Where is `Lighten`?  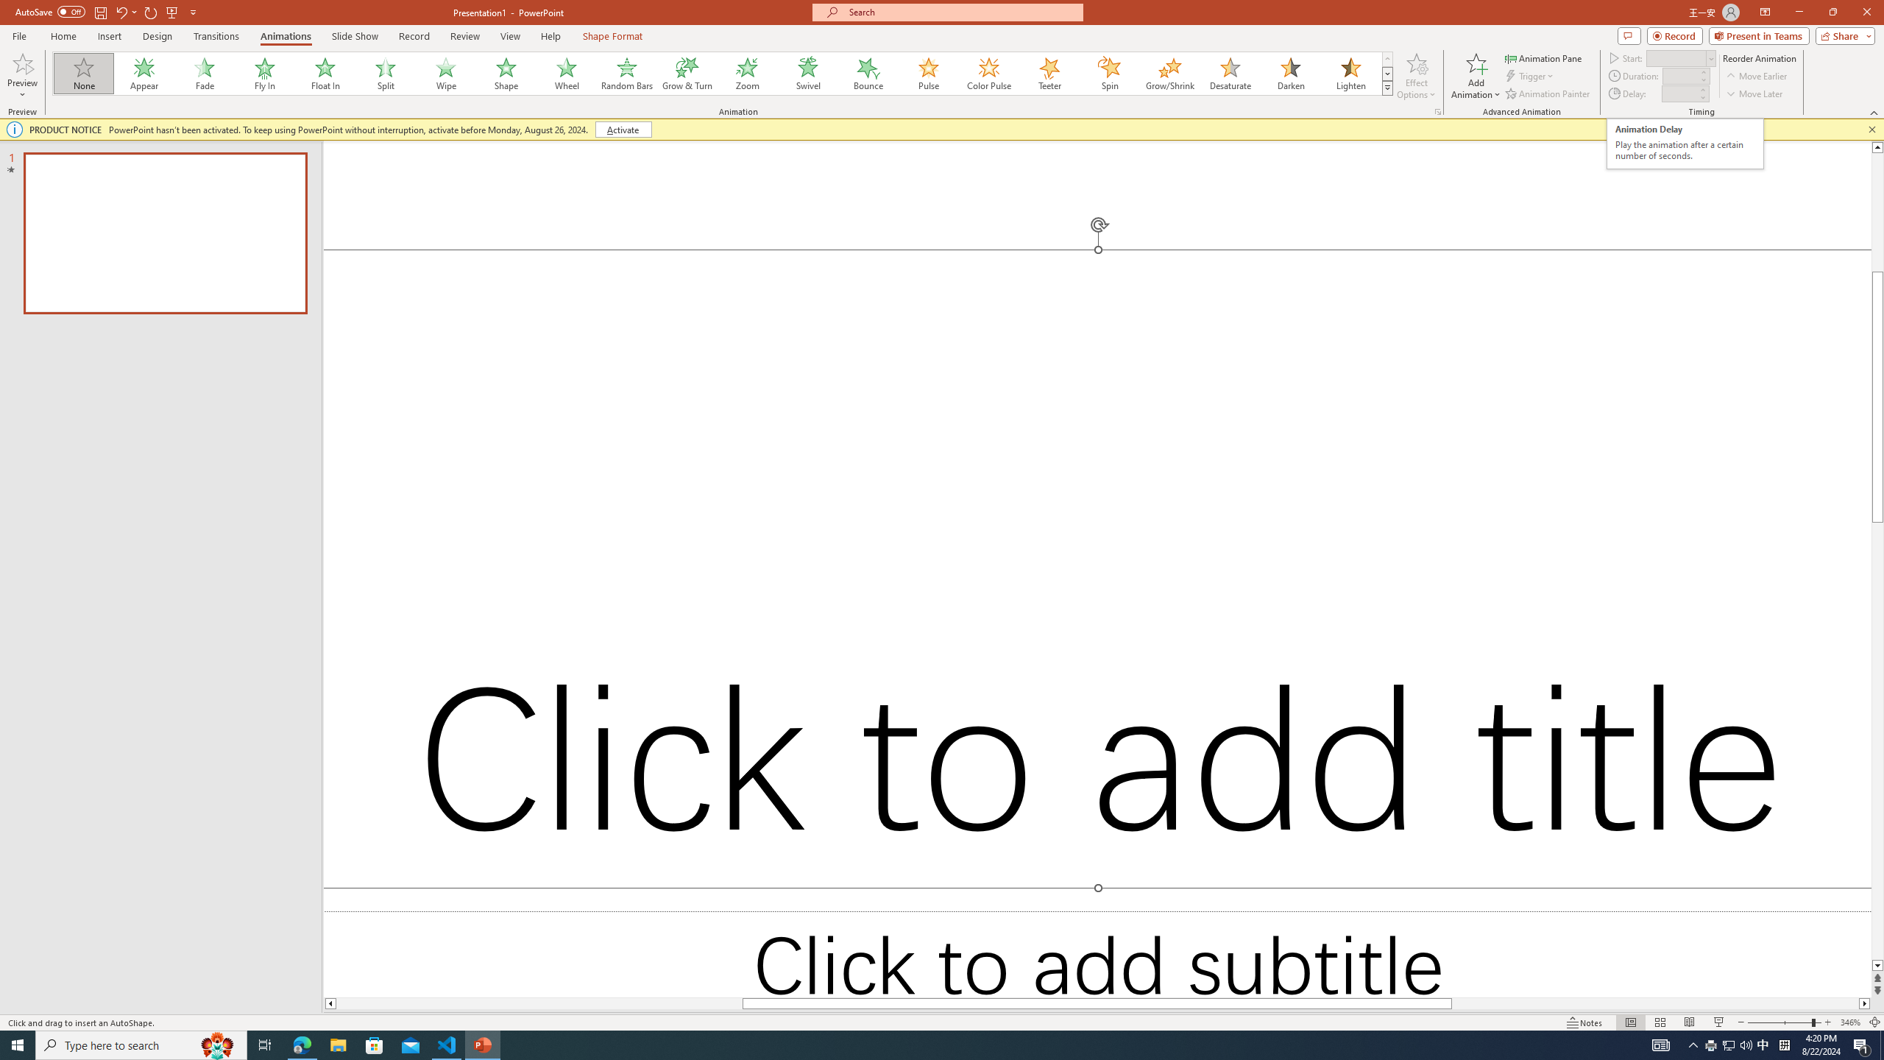
Lighten is located at coordinates (1350, 74).